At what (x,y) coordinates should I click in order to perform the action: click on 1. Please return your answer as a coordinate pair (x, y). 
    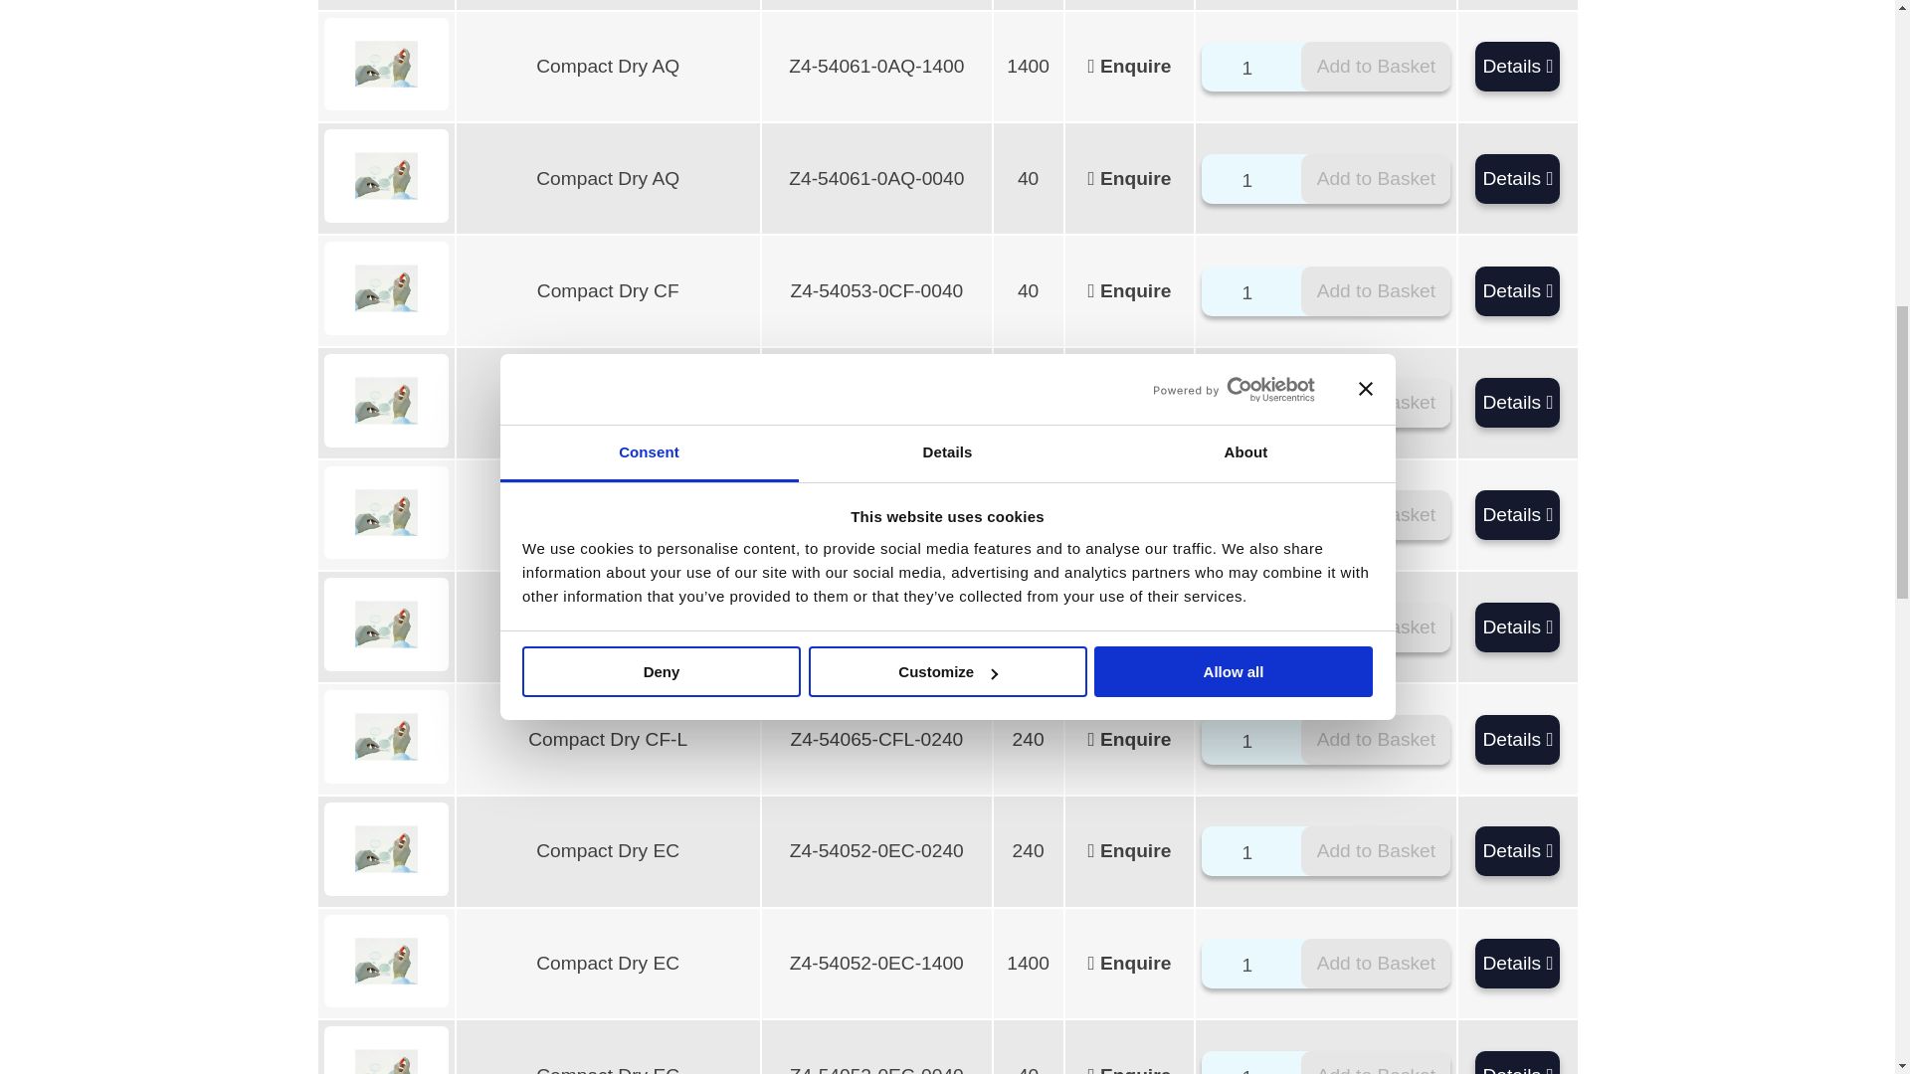
    Looking at the image, I should click on (1254, 405).